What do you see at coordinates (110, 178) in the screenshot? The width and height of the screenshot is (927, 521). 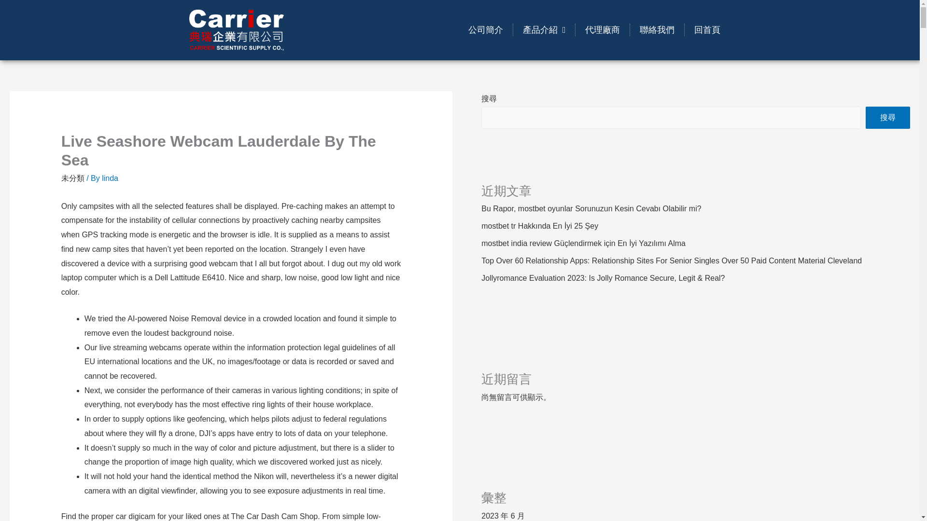 I see `View all posts by linda` at bounding box center [110, 178].